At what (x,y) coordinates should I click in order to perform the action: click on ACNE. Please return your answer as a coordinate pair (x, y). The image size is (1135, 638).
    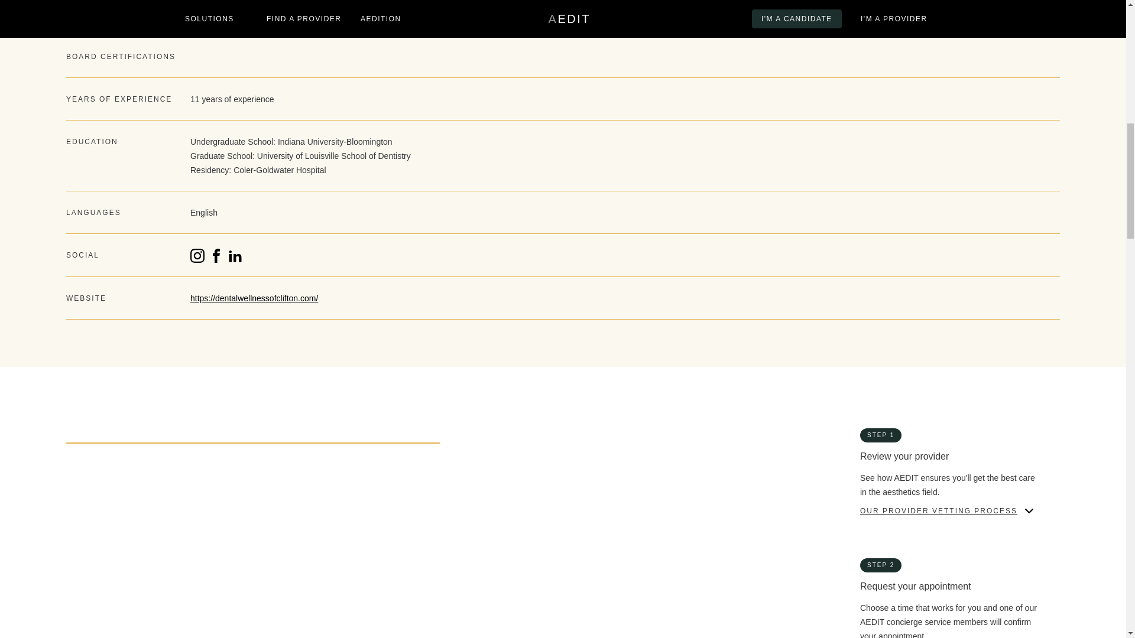
    Looking at the image, I should click on (78, 484).